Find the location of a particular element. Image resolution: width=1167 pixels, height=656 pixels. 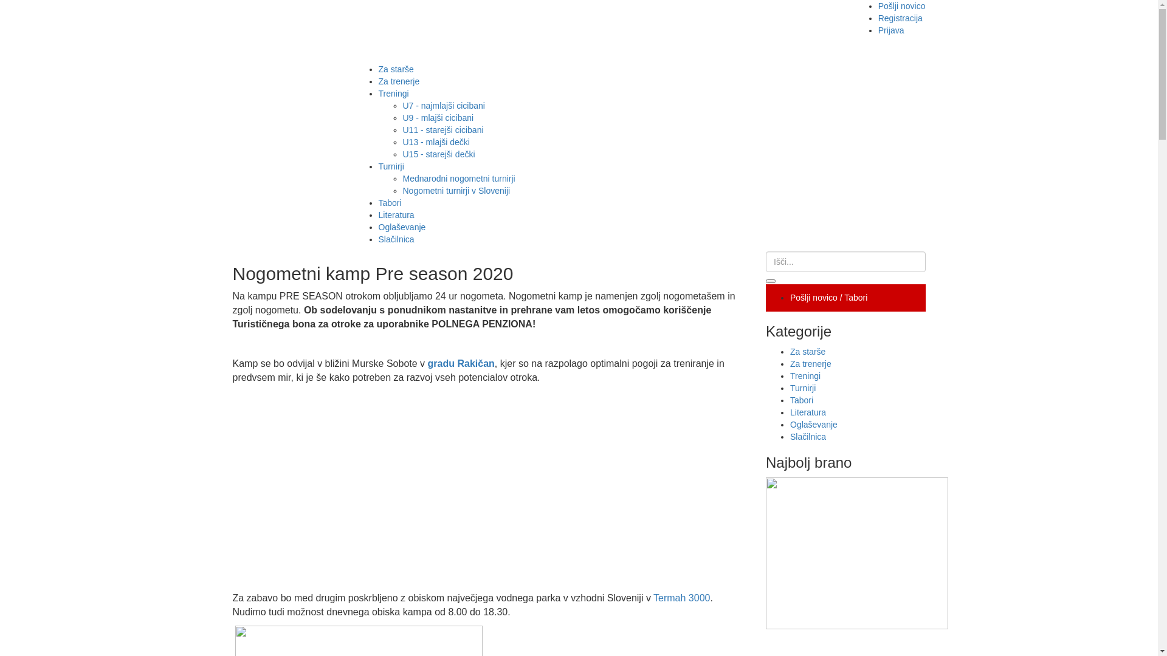

Za trenerje is located at coordinates (399, 81).